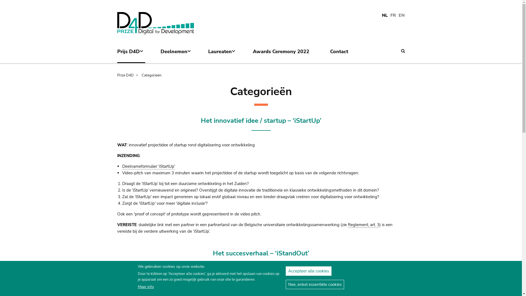 The height and width of the screenshot is (296, 526). What do you see at coordinates (364, 225) in the screenshot?
I see `Reglement, art. 3` at bounding box center [364, 225].